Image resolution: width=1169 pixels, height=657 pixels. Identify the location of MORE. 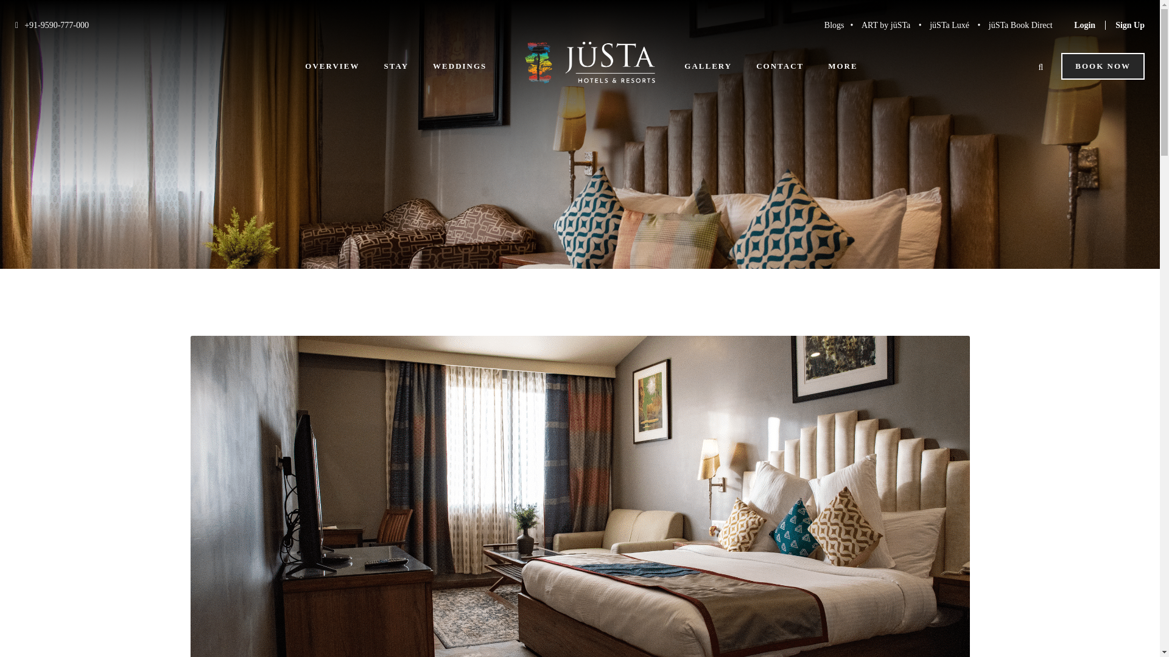
(842, 74).